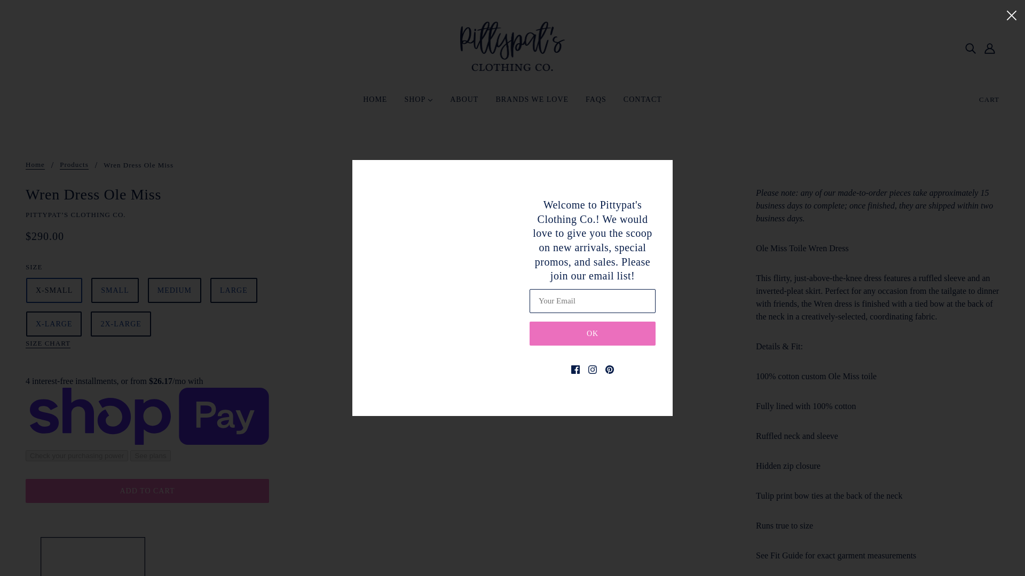  I want to click on FAQS, so click(596, 103).